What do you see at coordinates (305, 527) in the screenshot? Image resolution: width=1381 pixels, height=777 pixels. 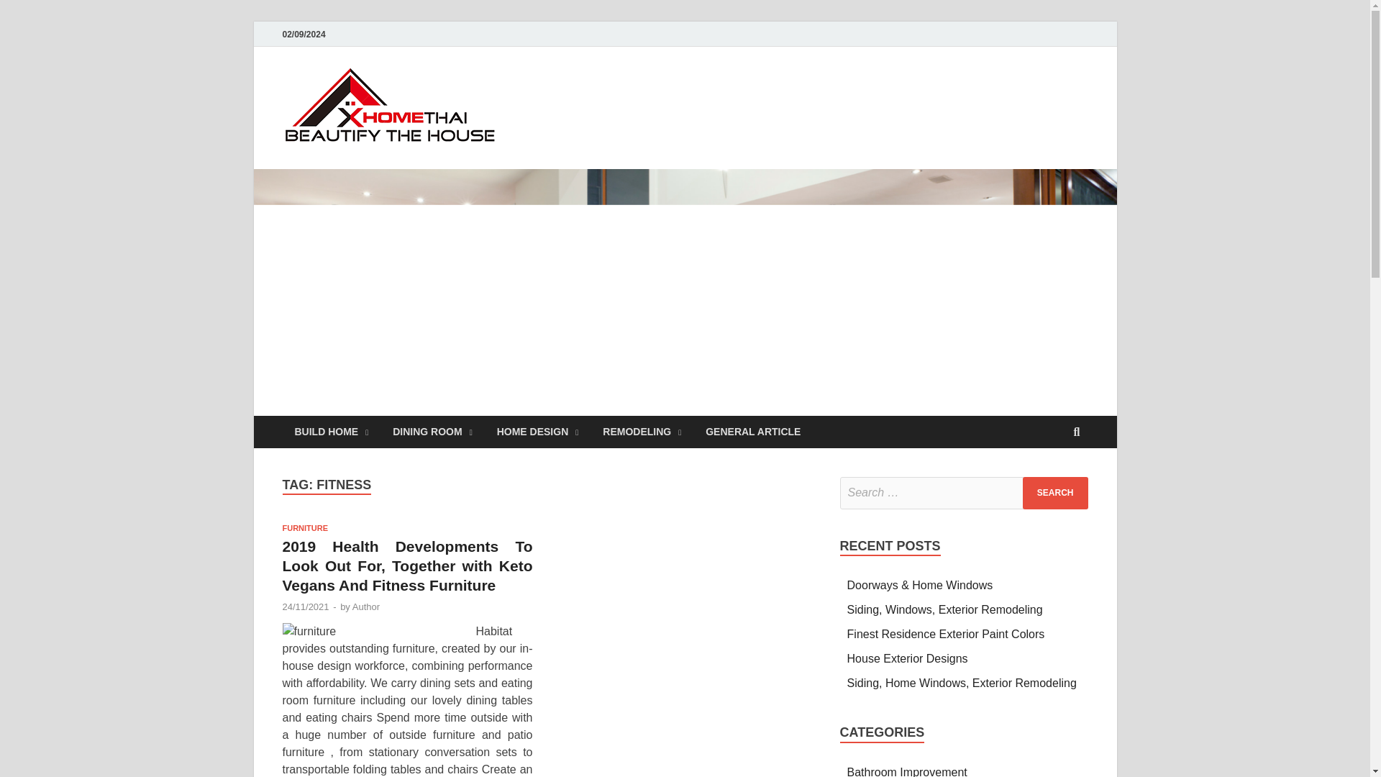 I see `FURNITURE` at bounding box center [305, 527].